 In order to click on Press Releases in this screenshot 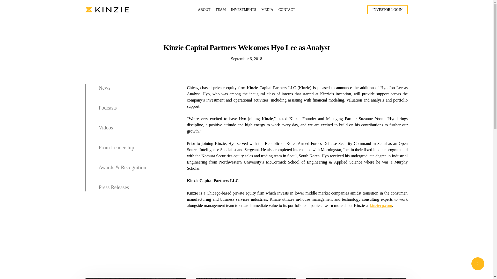, I will do `click(130, 187)`.